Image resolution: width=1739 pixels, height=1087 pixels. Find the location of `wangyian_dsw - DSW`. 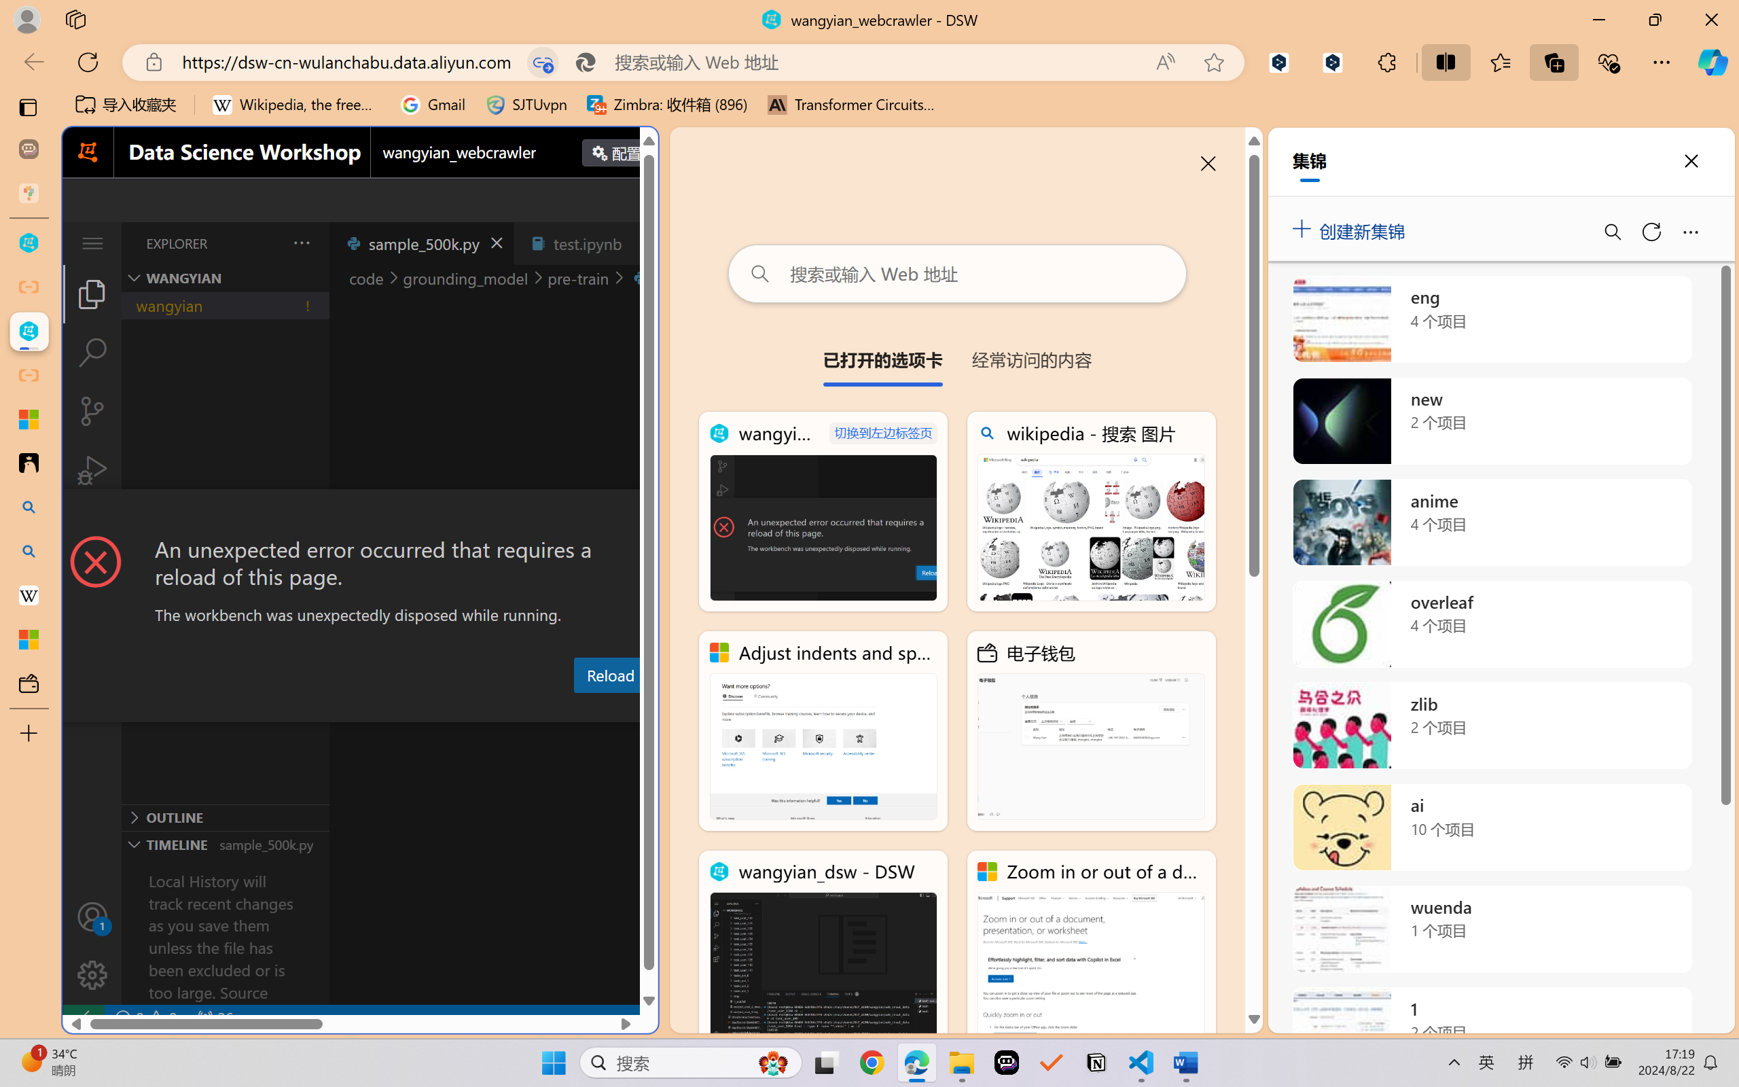

wangyian_dsw - DSW is located at coordinates (823, 950).